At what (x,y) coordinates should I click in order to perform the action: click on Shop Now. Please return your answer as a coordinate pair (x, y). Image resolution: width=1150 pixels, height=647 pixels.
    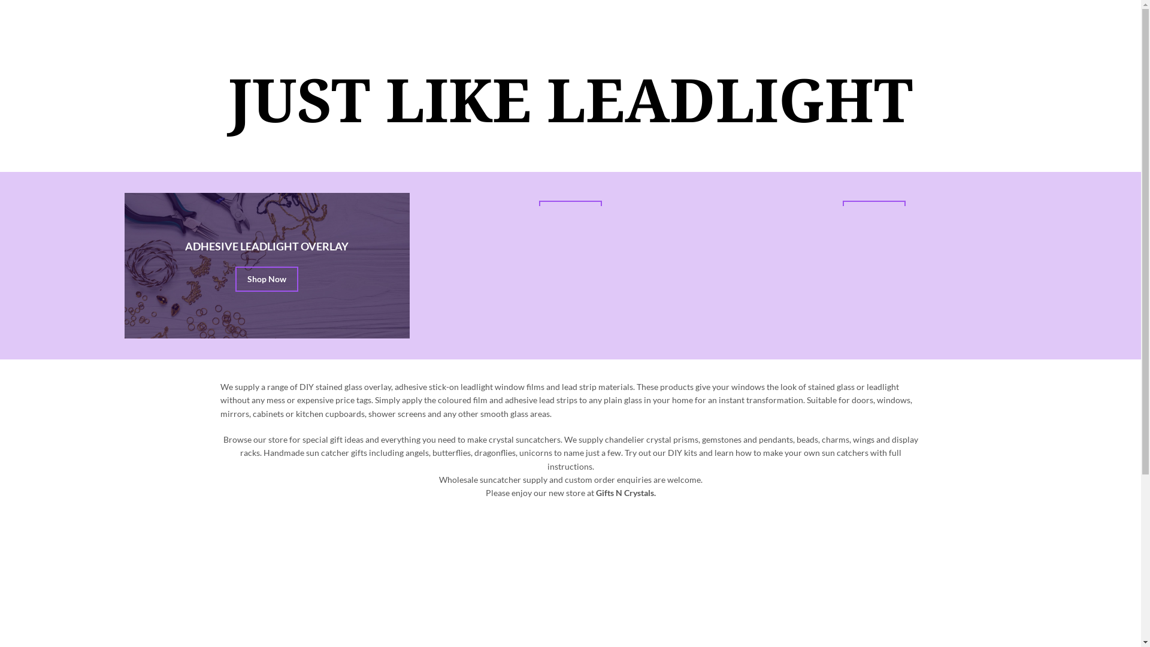
    Looking at the image, I should click on (267, 279).